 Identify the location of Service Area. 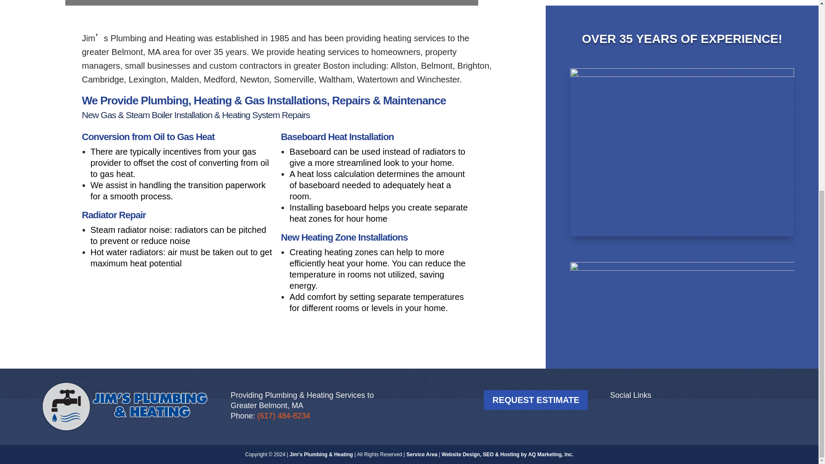
(422, 454).